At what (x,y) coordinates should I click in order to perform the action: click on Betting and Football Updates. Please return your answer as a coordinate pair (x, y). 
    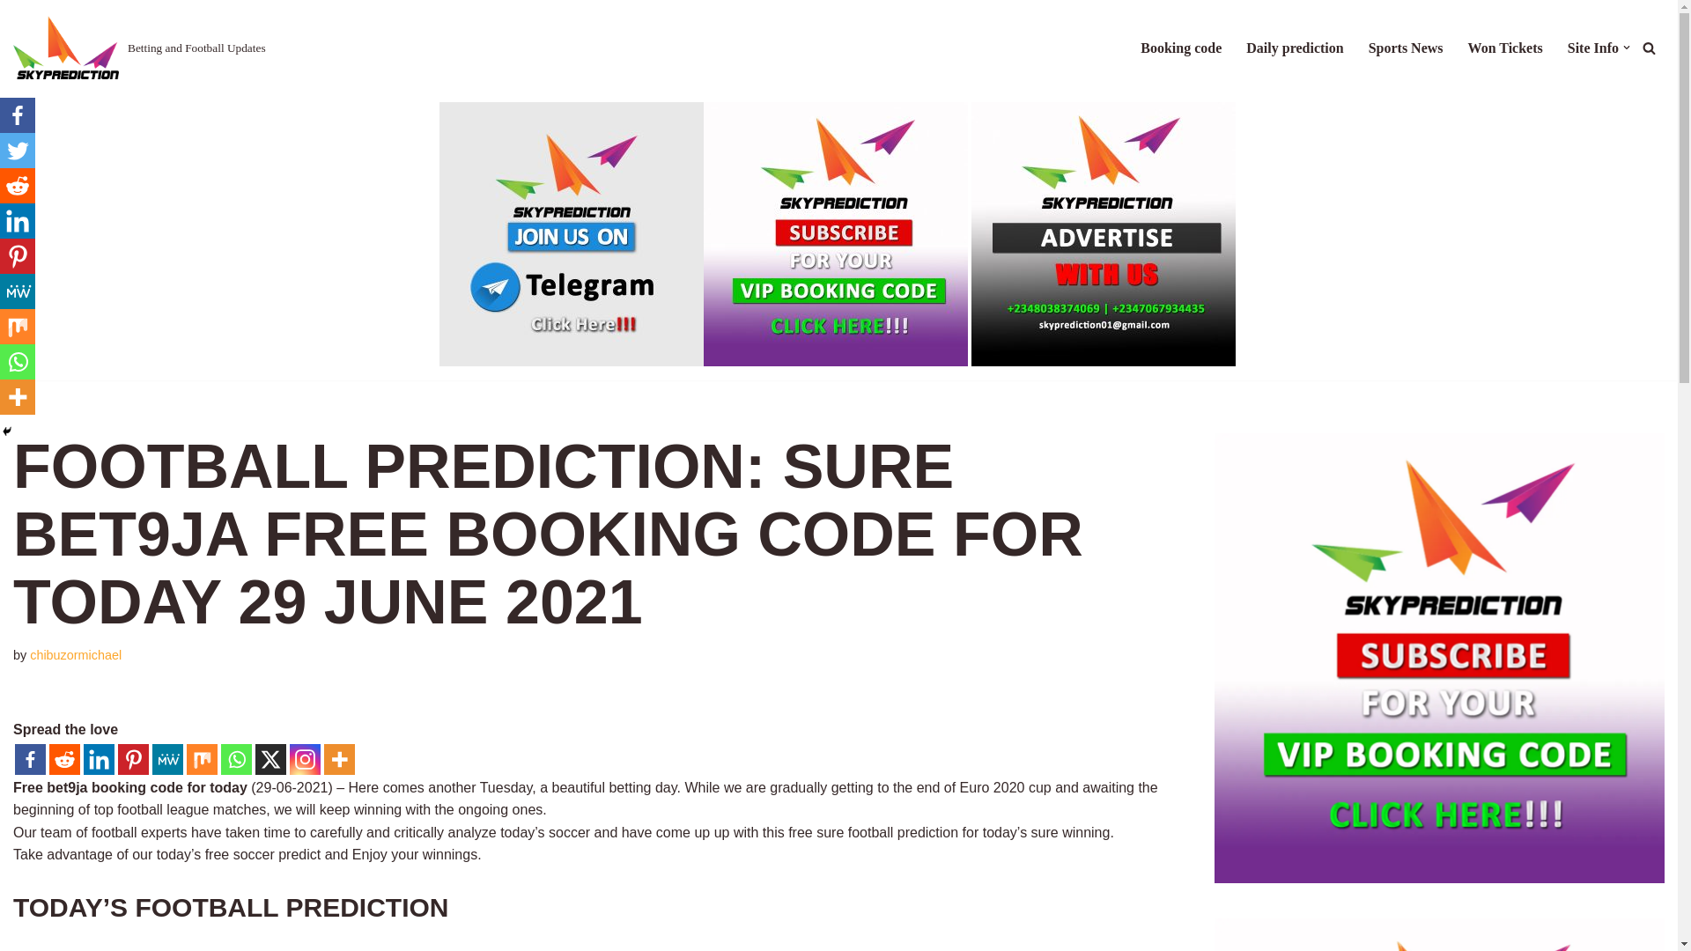
    Looking at the image, I should click on (139, 48).